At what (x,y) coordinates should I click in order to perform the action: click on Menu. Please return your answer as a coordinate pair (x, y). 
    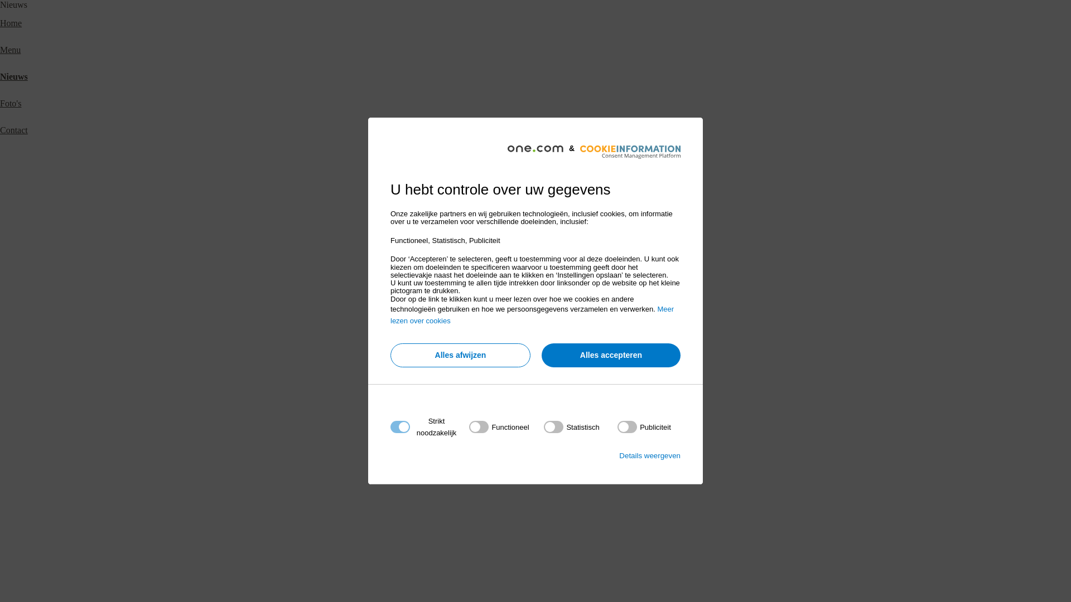
    Looking at the image, I should click on (10, 50).